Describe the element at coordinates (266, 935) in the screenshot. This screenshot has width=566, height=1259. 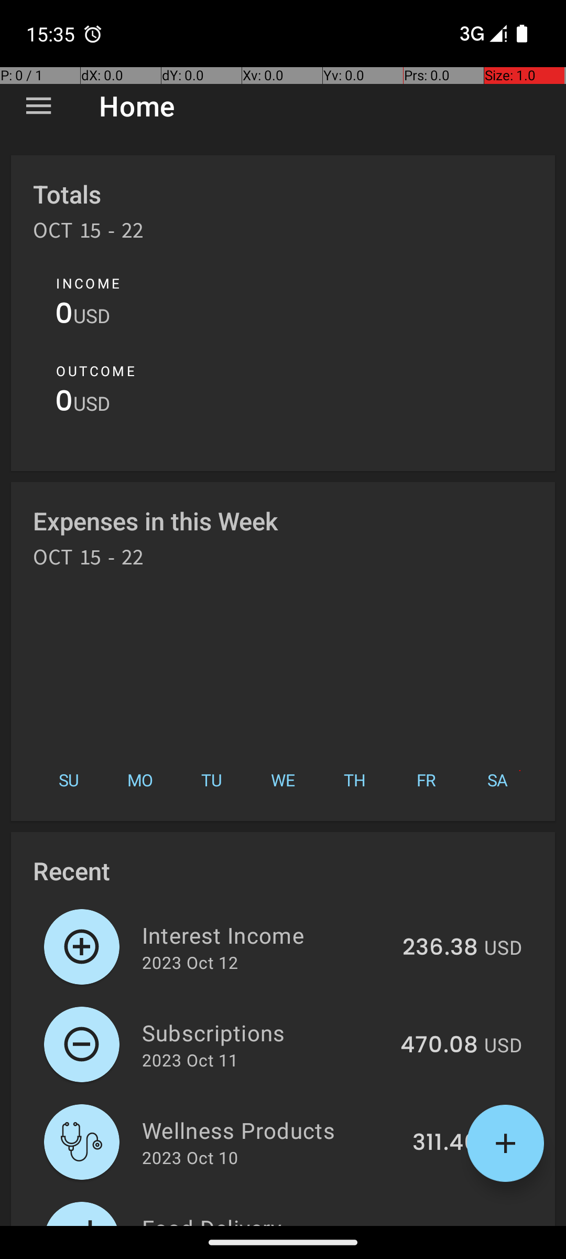
I see `Interest Income` at that location.